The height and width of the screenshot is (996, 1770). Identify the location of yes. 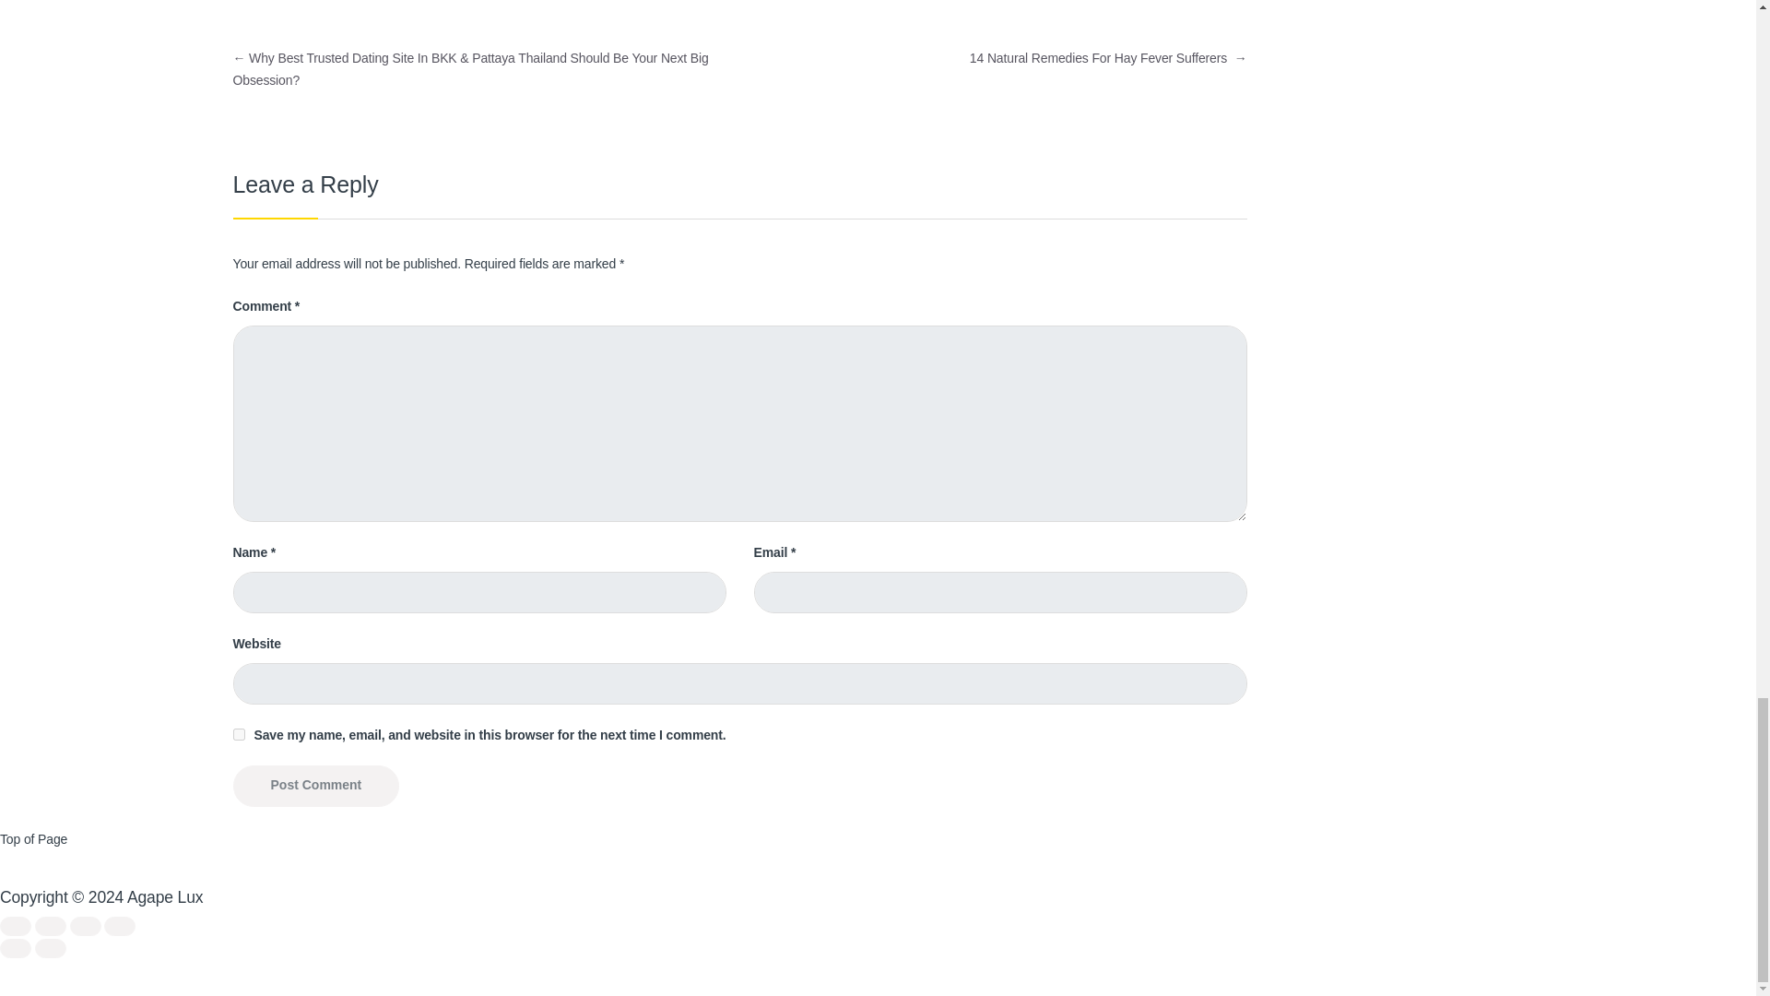
(238, 734).